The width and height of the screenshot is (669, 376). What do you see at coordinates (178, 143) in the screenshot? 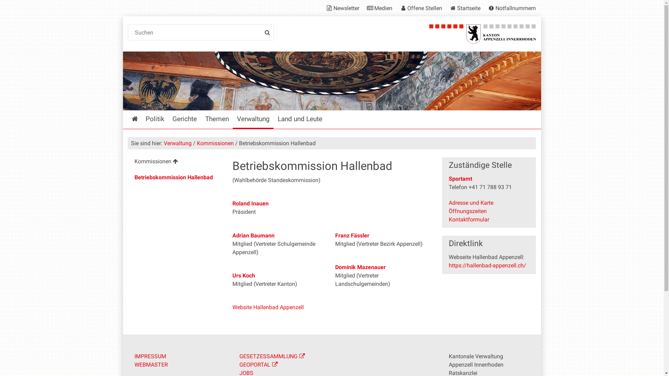
I see `Verwaltung` at bounding box center [178, 143].